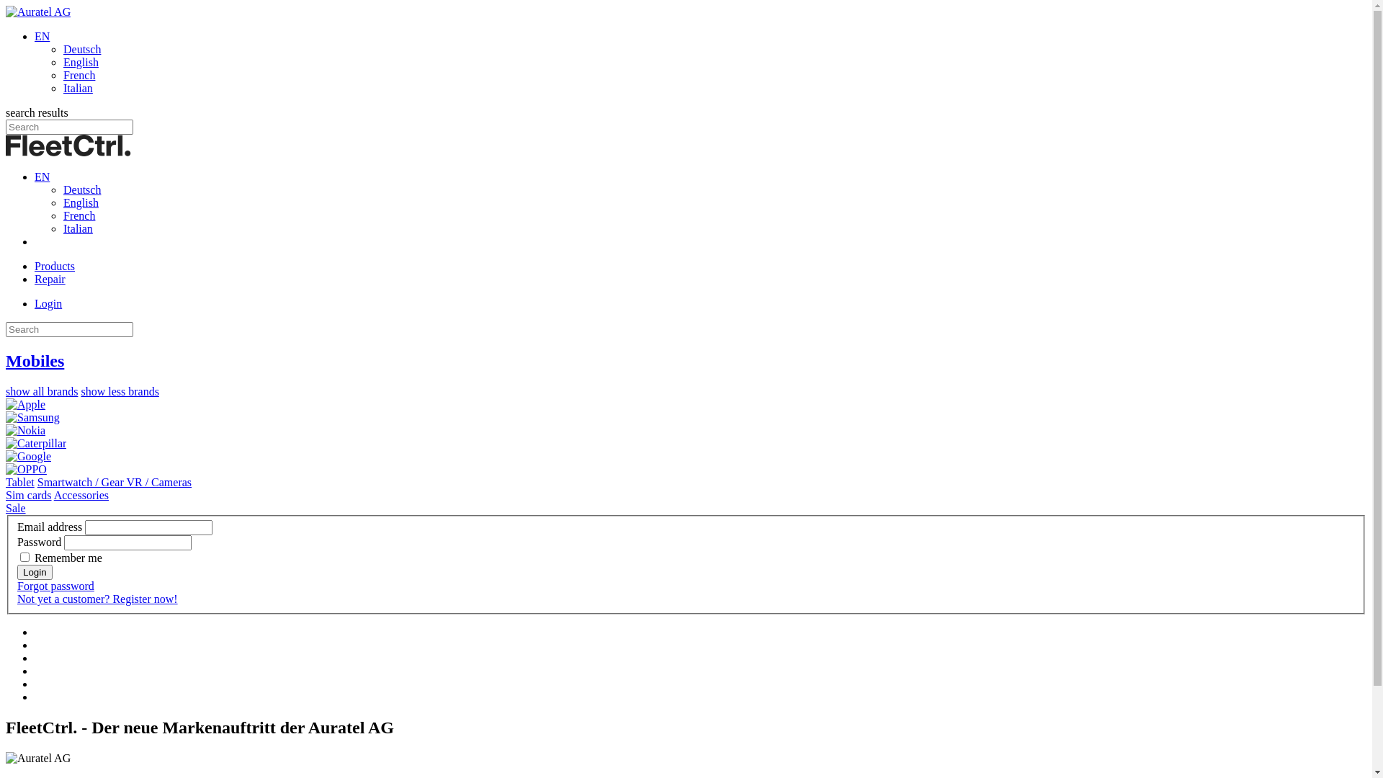  What do you see at coordinates (36, 444) in the screenshot?
I see `Caterpillar` at bounding box center [36, 444].